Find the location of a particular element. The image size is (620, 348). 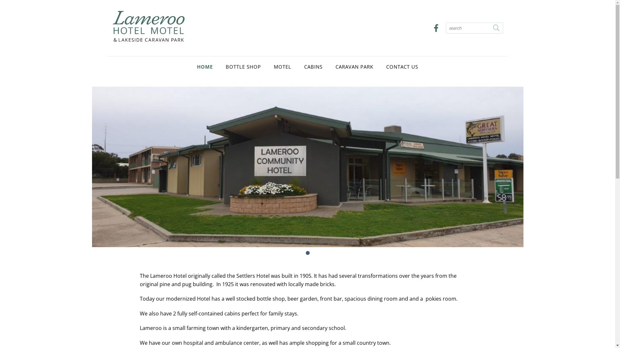

1 is located at coordinates (307, 253).